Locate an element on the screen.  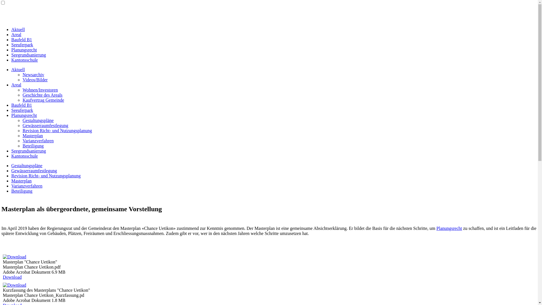
Planungsrecht is located at coordinates (24, 115).